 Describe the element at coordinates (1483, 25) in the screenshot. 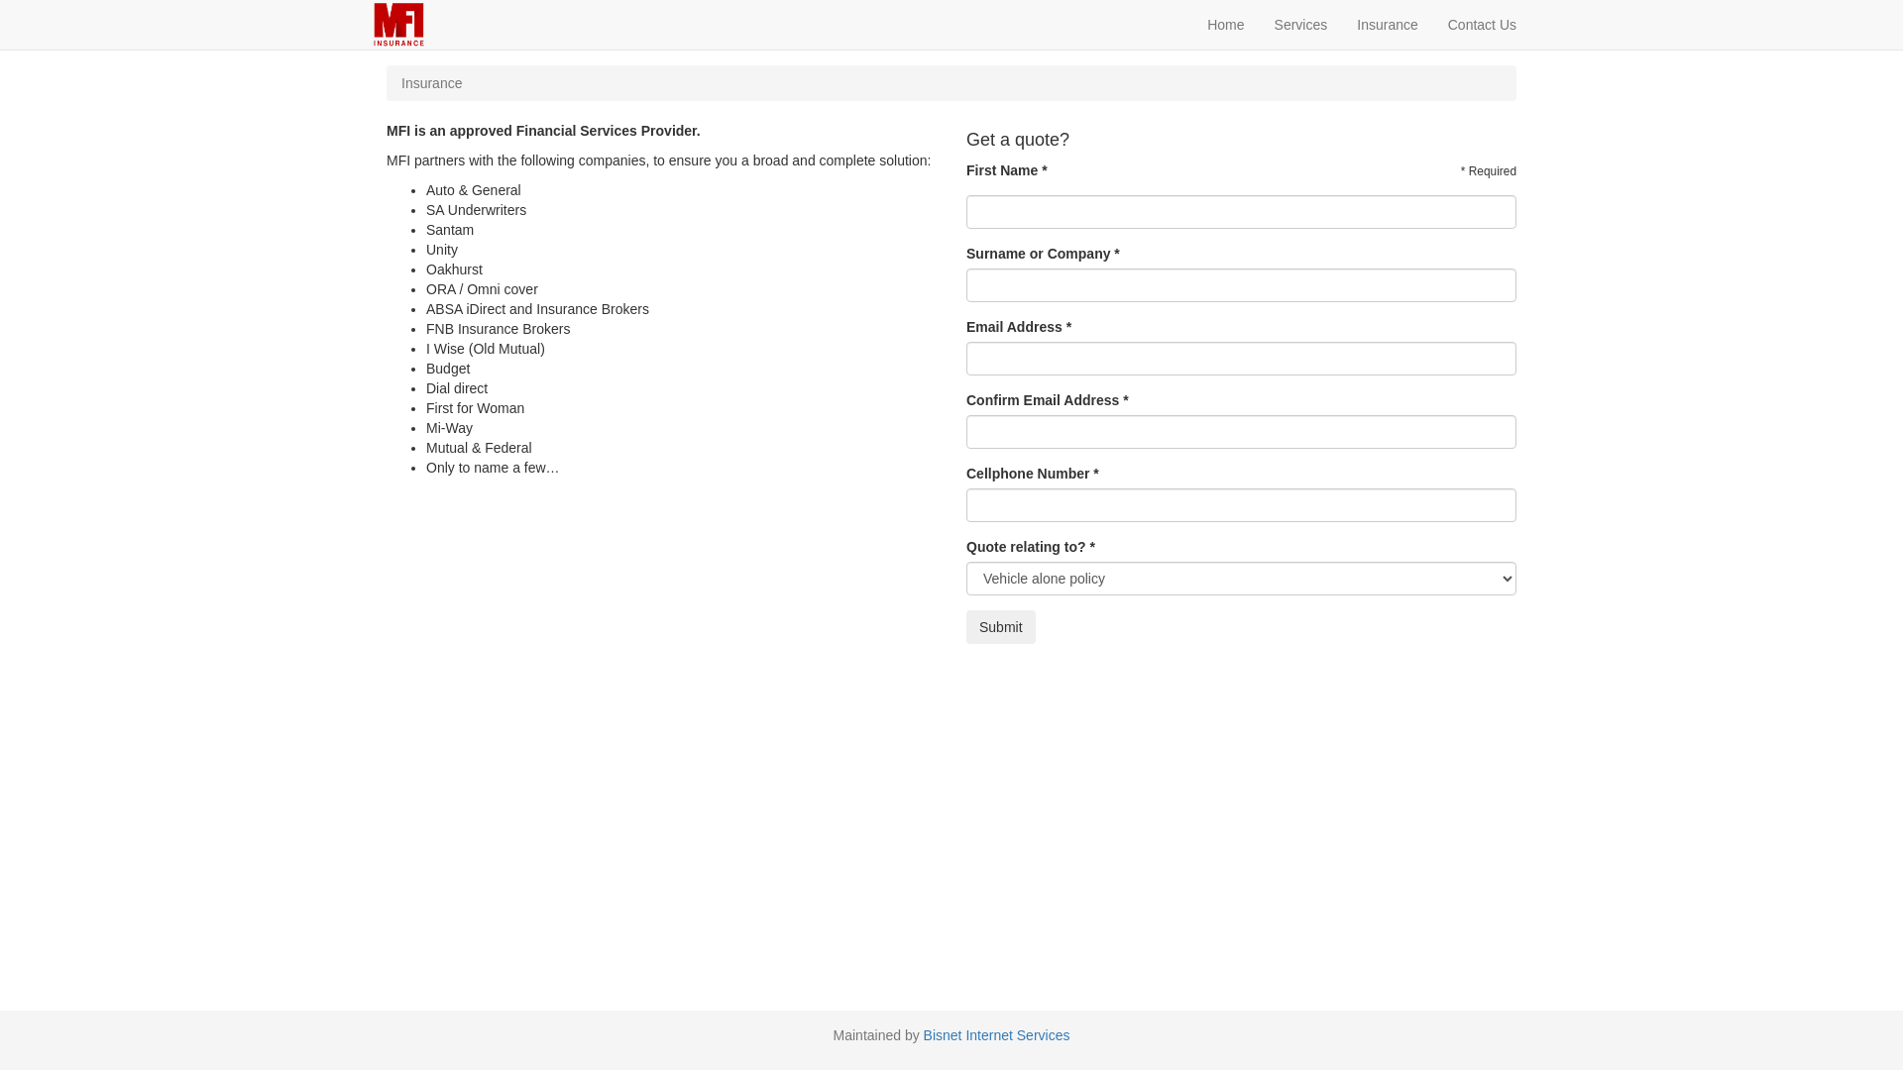

I see `Contact Us` at that location.